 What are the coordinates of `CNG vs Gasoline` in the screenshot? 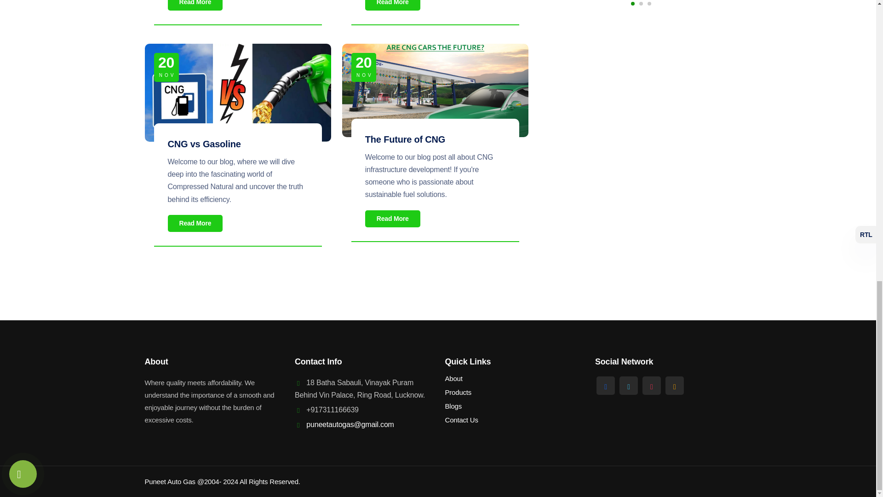 It's located at (204, 144).